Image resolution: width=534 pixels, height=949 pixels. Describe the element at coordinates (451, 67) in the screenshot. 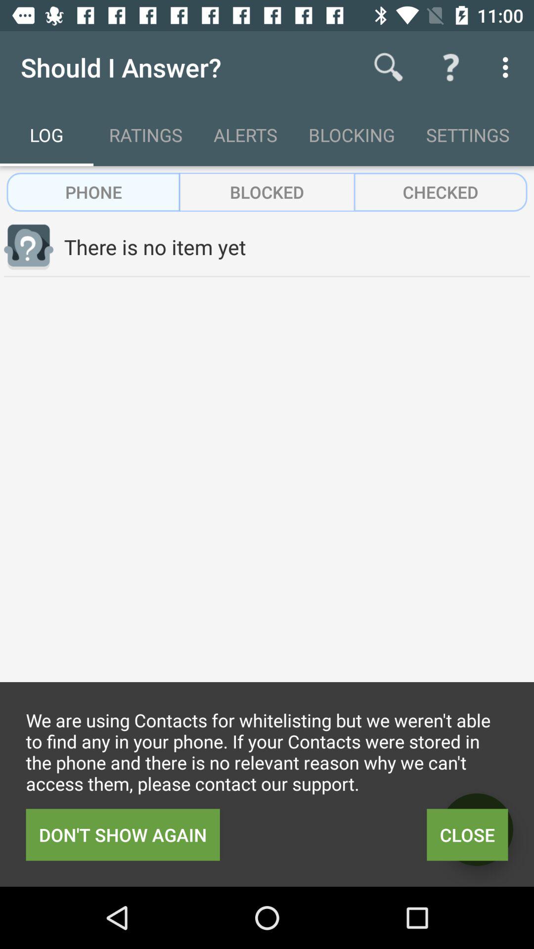

I see `select item above the settings` at that location.